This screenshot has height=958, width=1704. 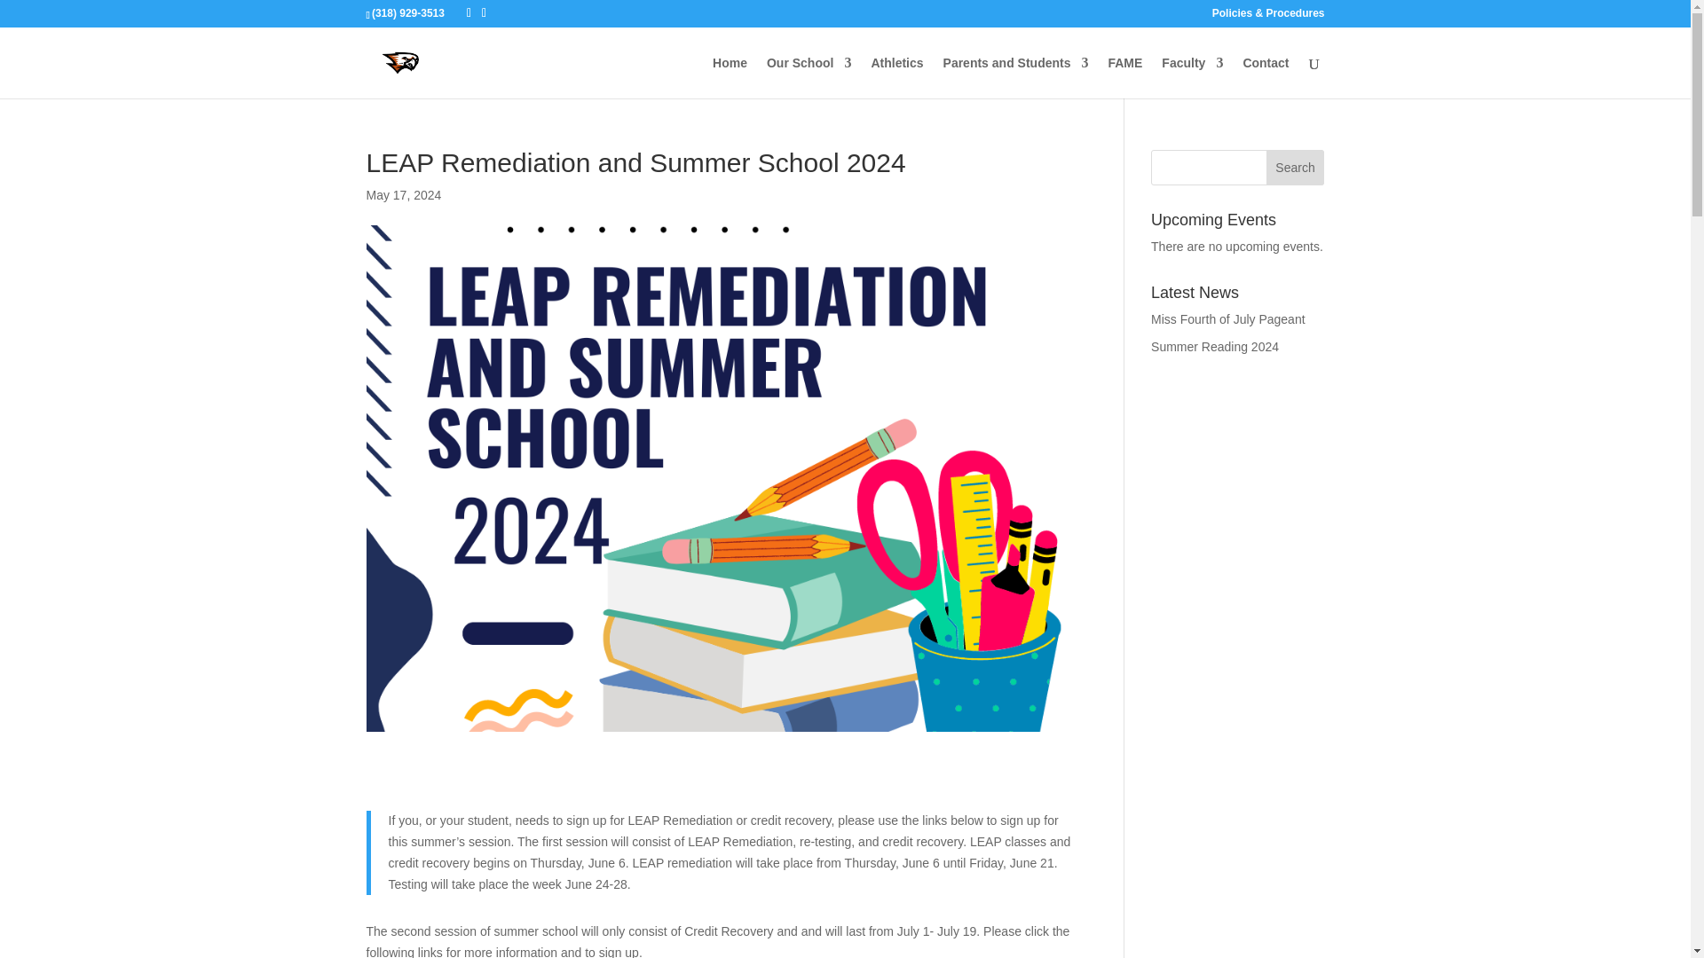 What do you see at coordinates (1296, 167) in the screenshot?
I see `Search` at bounding box center [1296, 167].